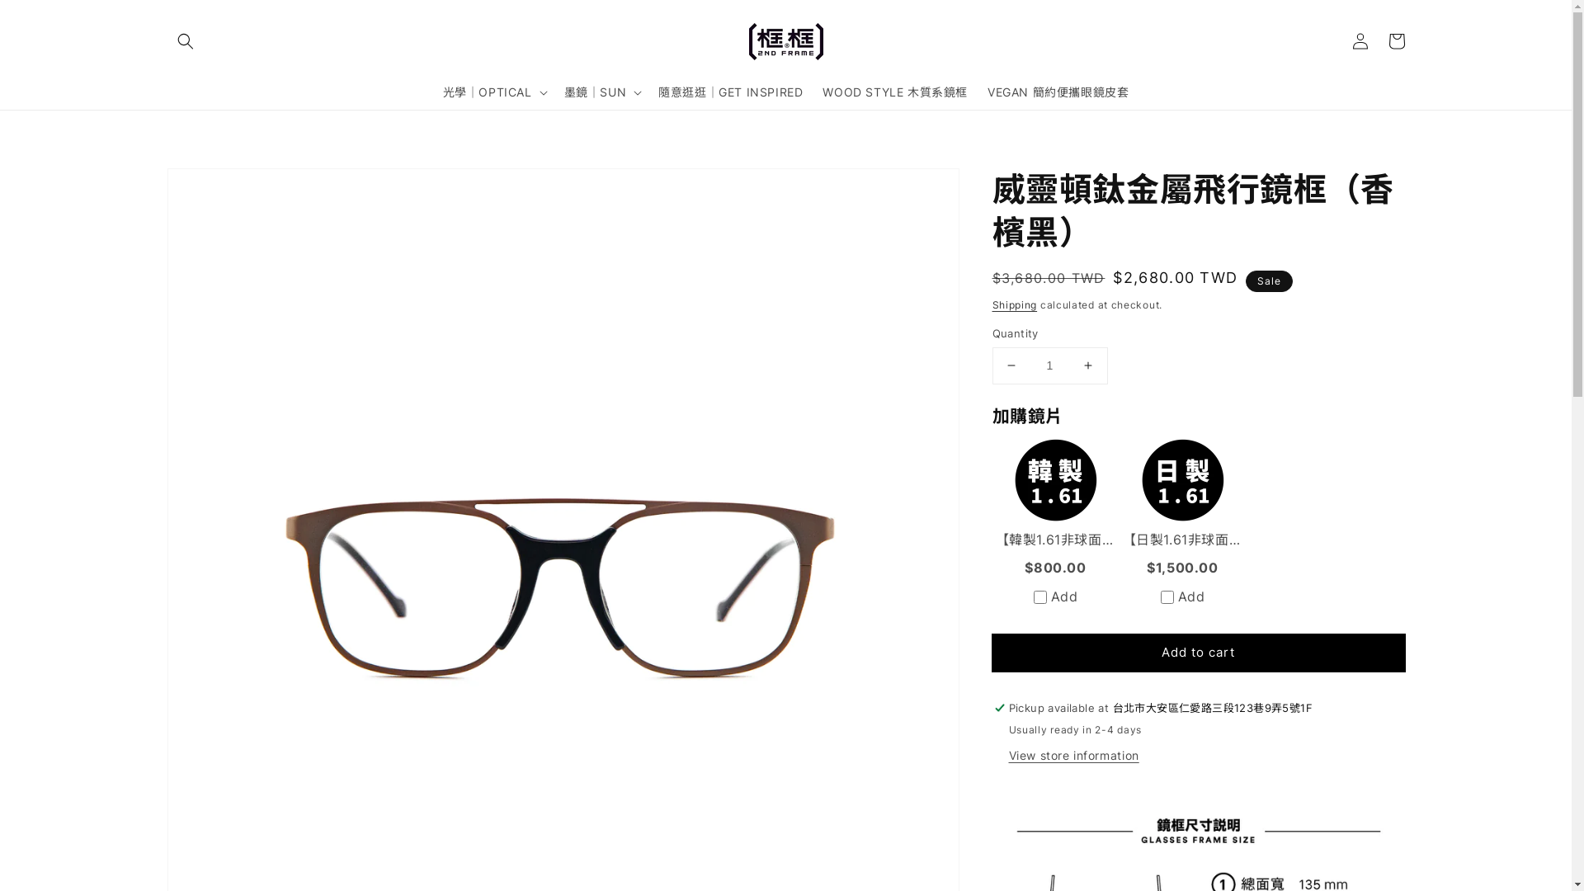 The width and height of the screenshot is (1584, 891). I want to click on Shipping, so click(1015, 305).